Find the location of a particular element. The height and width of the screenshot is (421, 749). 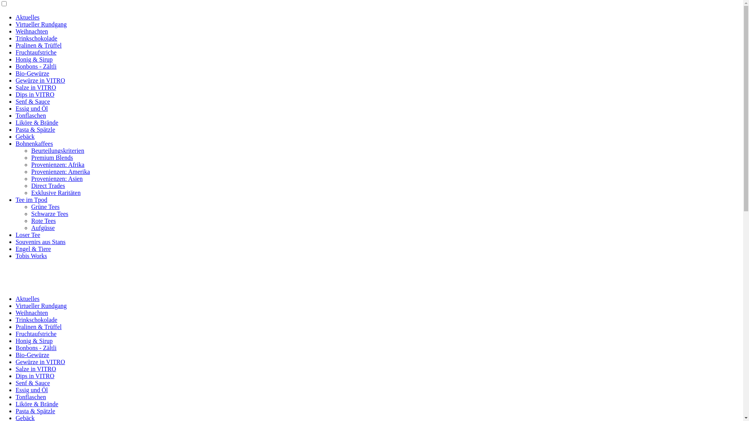

Fruchtaufstriche is located at coordinates (36, 52).